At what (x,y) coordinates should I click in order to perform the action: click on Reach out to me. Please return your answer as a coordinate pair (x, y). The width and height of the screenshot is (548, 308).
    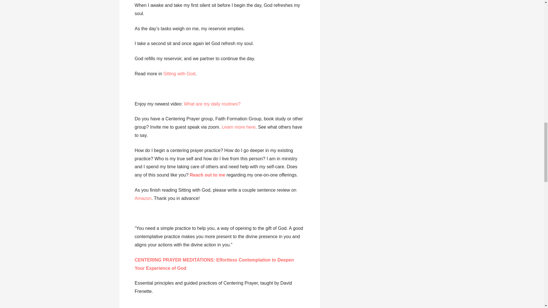
    Looking at the image, I should click on (208, 175).